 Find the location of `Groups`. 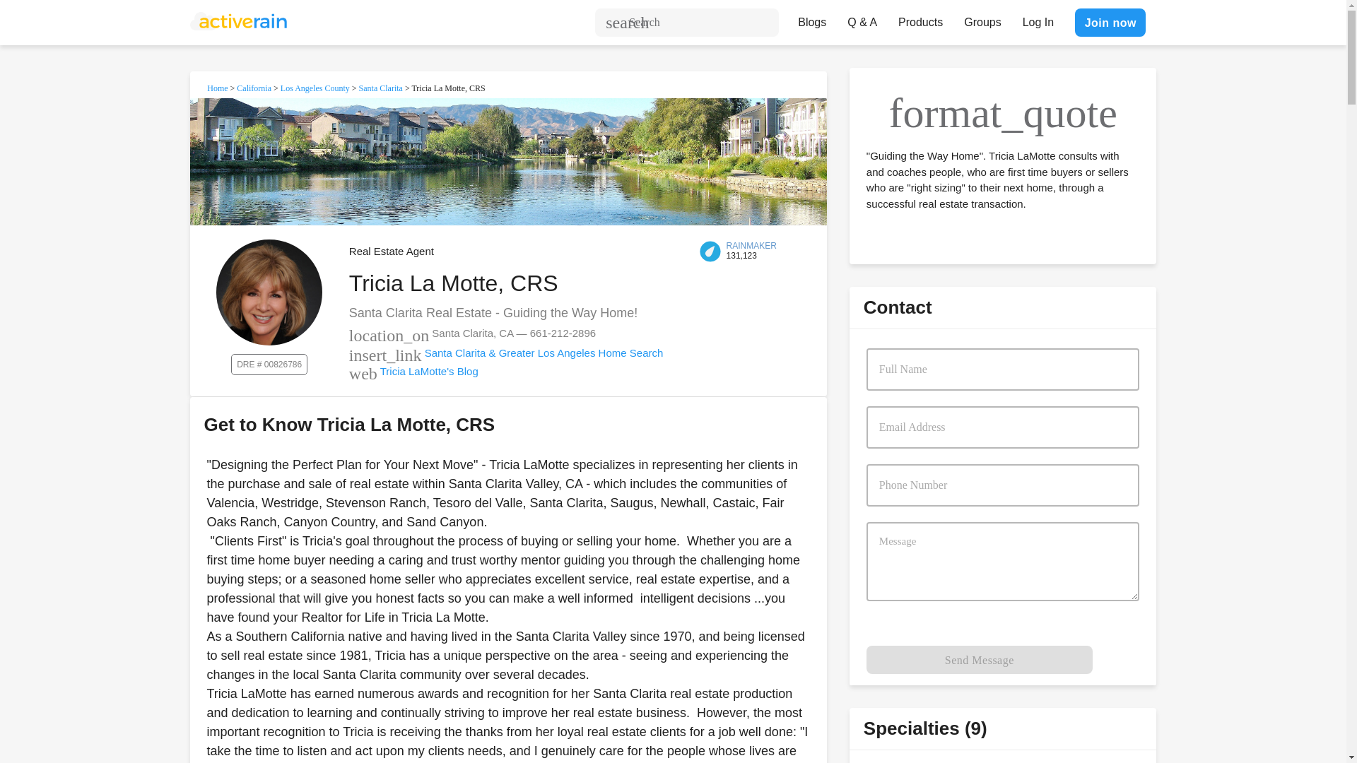

Groups is located at coordinates (982, 18).